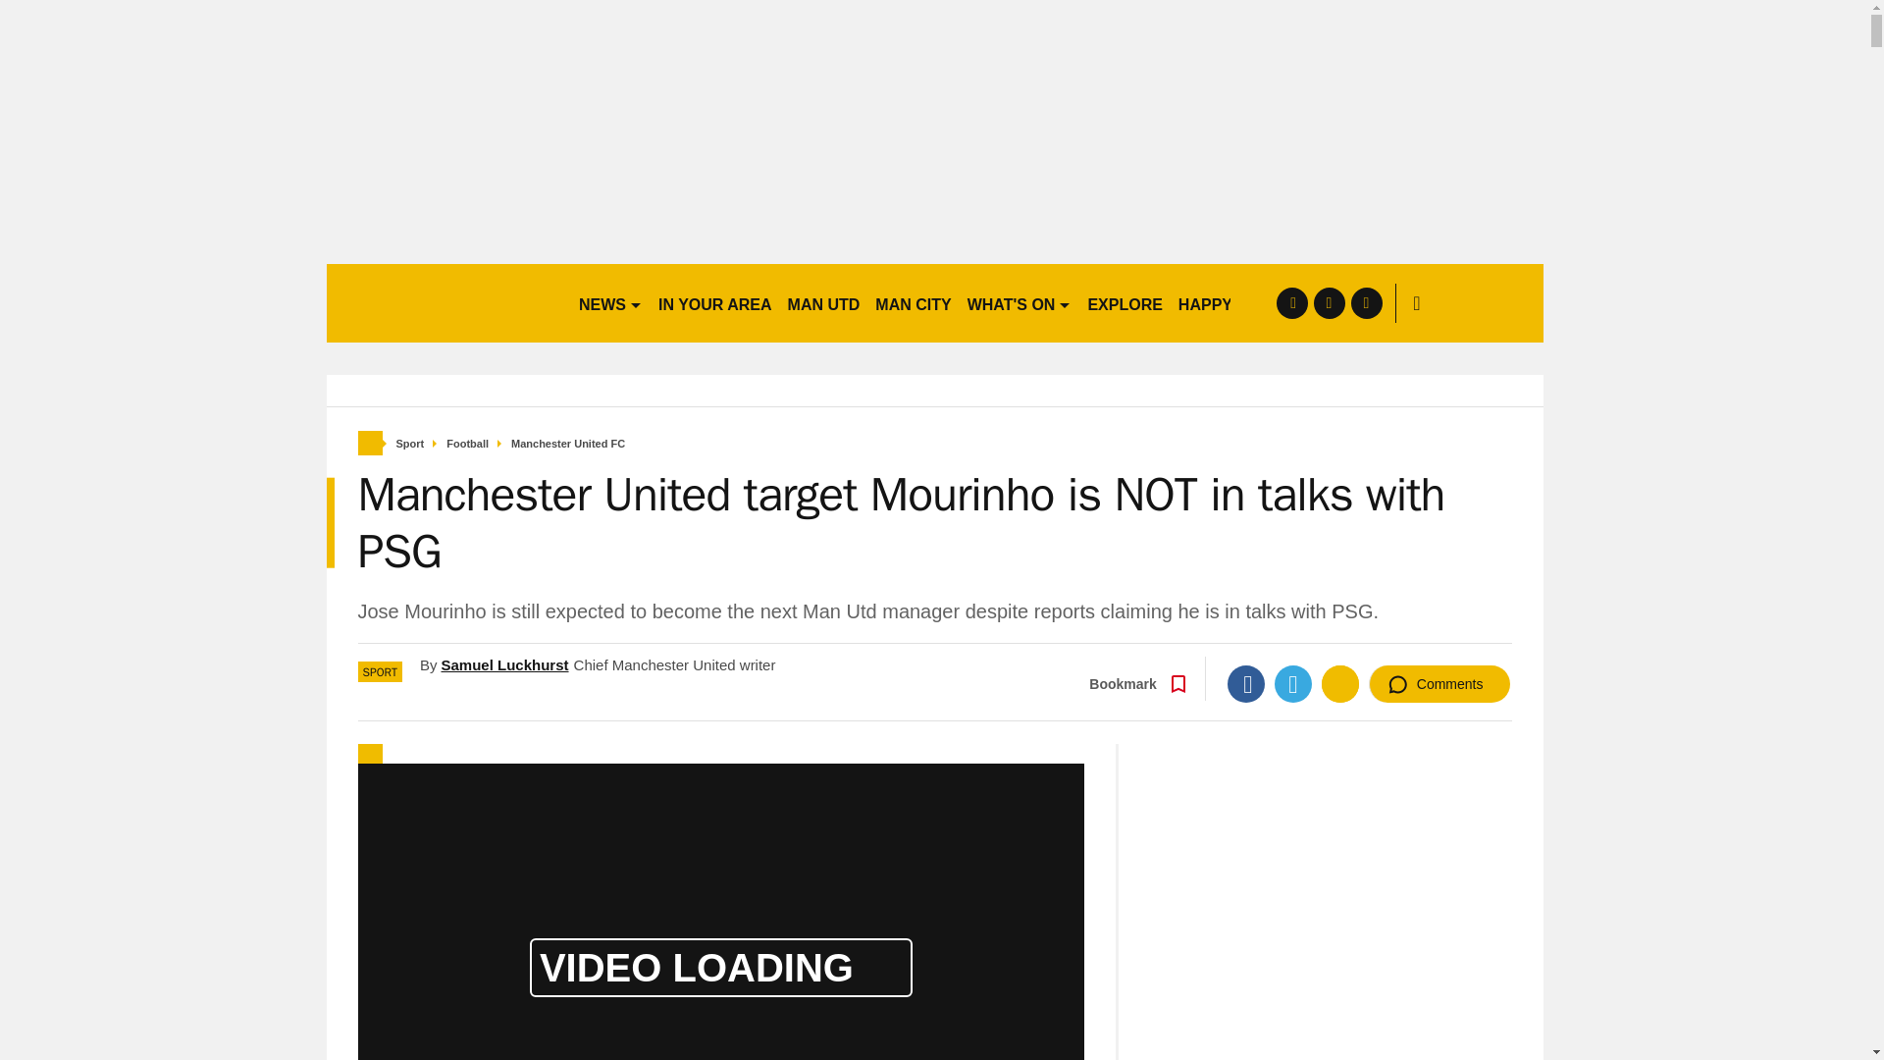 The image size is (1884, 1060). What do you see at coordinates (824, 302) in the screenshot?
I see `MAN UTD` at bounding box center [824, 302].